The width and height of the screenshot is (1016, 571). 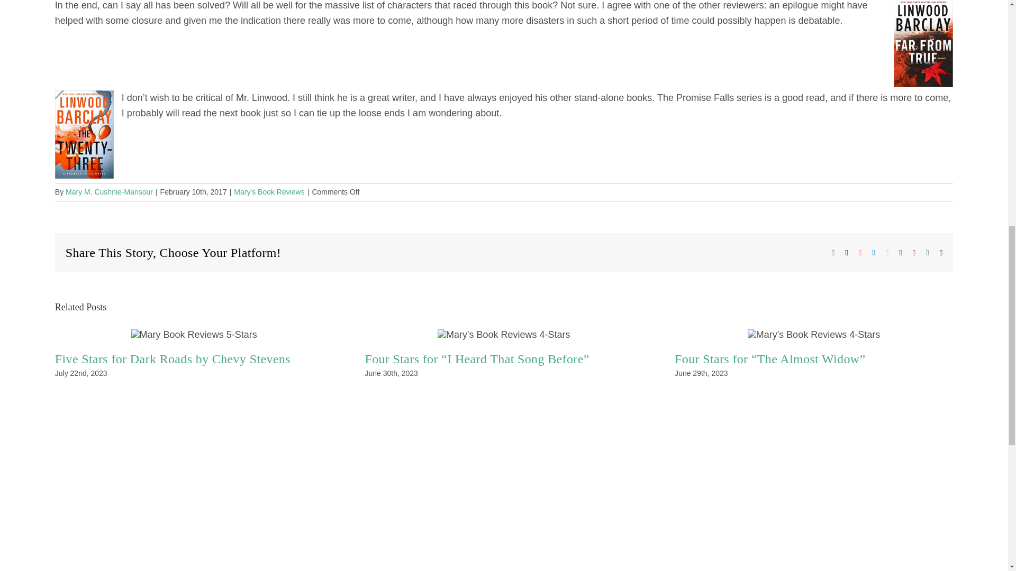 I want to click on Posts by Mary M. Cushnie-Mansour, so click(x=109, y=192).